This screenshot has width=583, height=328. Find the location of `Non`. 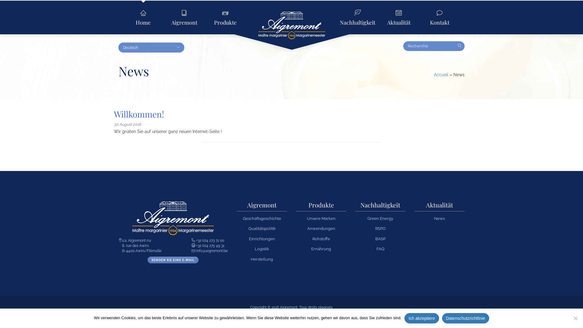

Non is located at coordinates (575, 318).